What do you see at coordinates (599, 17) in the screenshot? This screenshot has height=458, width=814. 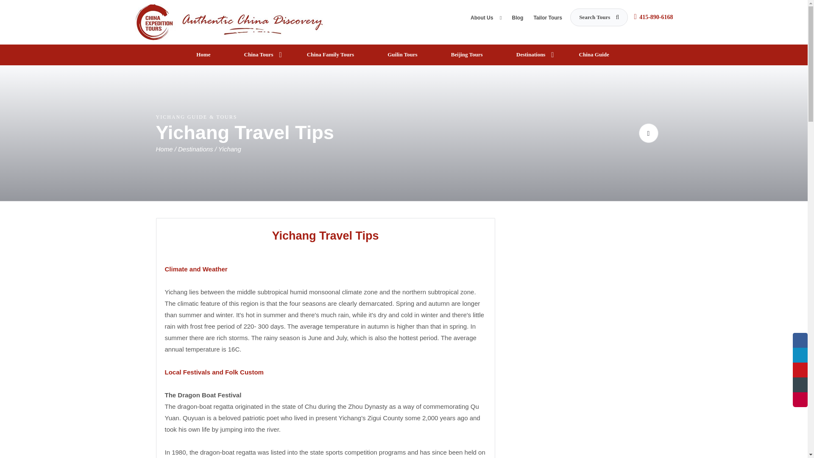 I see `Search Tours` at bounding box center [599, 17].